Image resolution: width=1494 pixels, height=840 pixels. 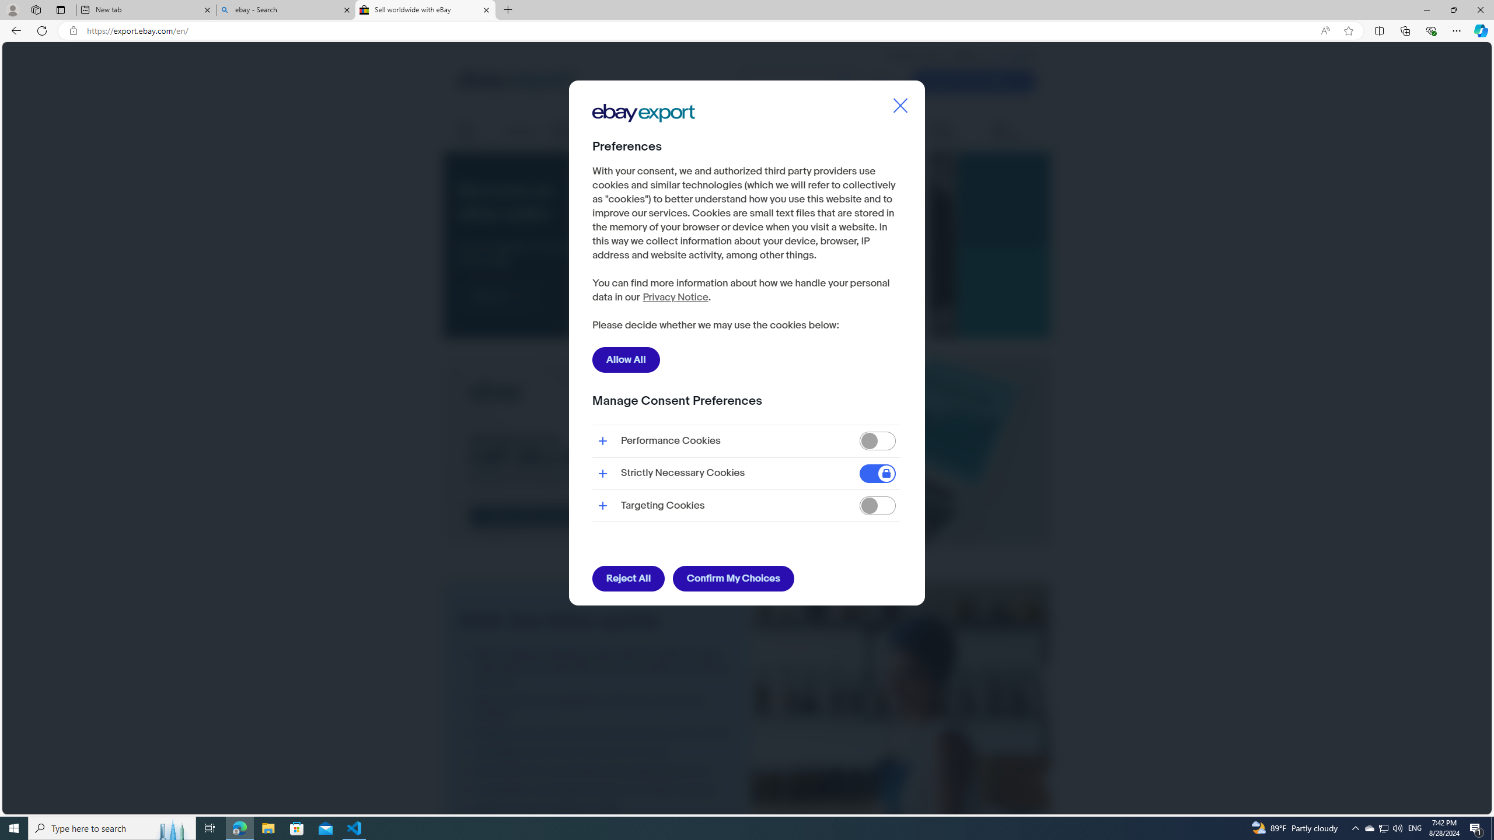 What do you see at coordinates (519, 296) in the screenshot?
I see `Class: btn__arrow` at bounding box center [519, 296].